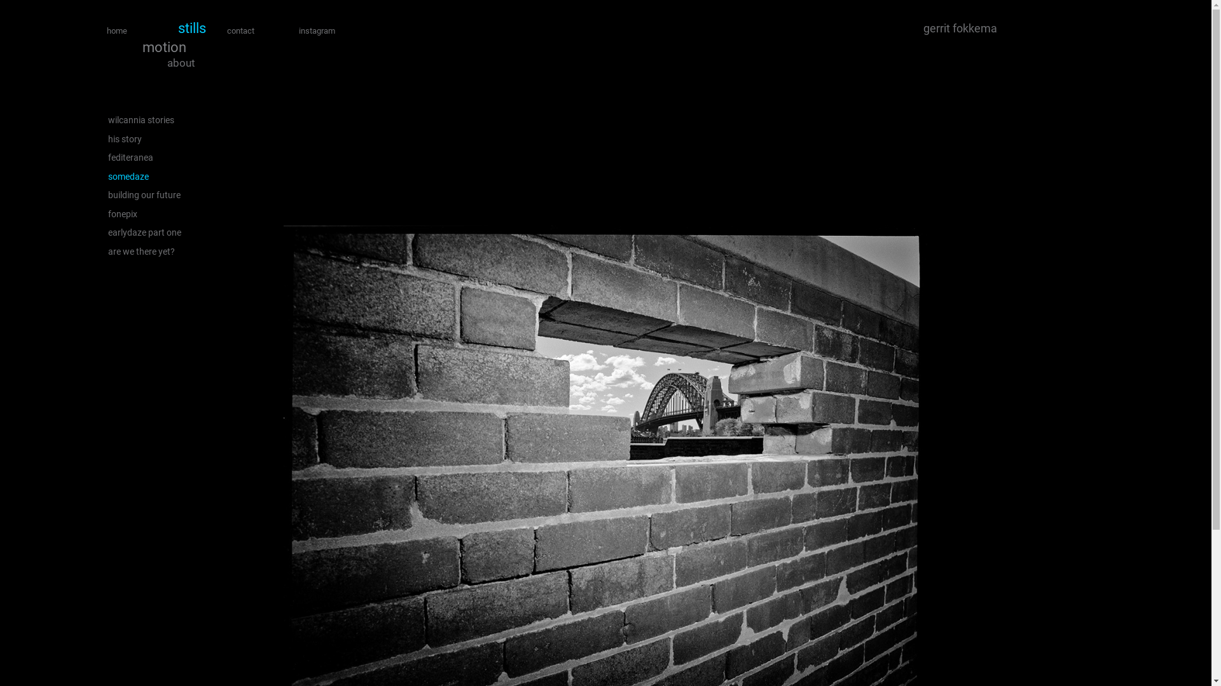 The width and height of the screenshot is (1221, 686). I want to click on wilcannia stories, so click(145, 121).